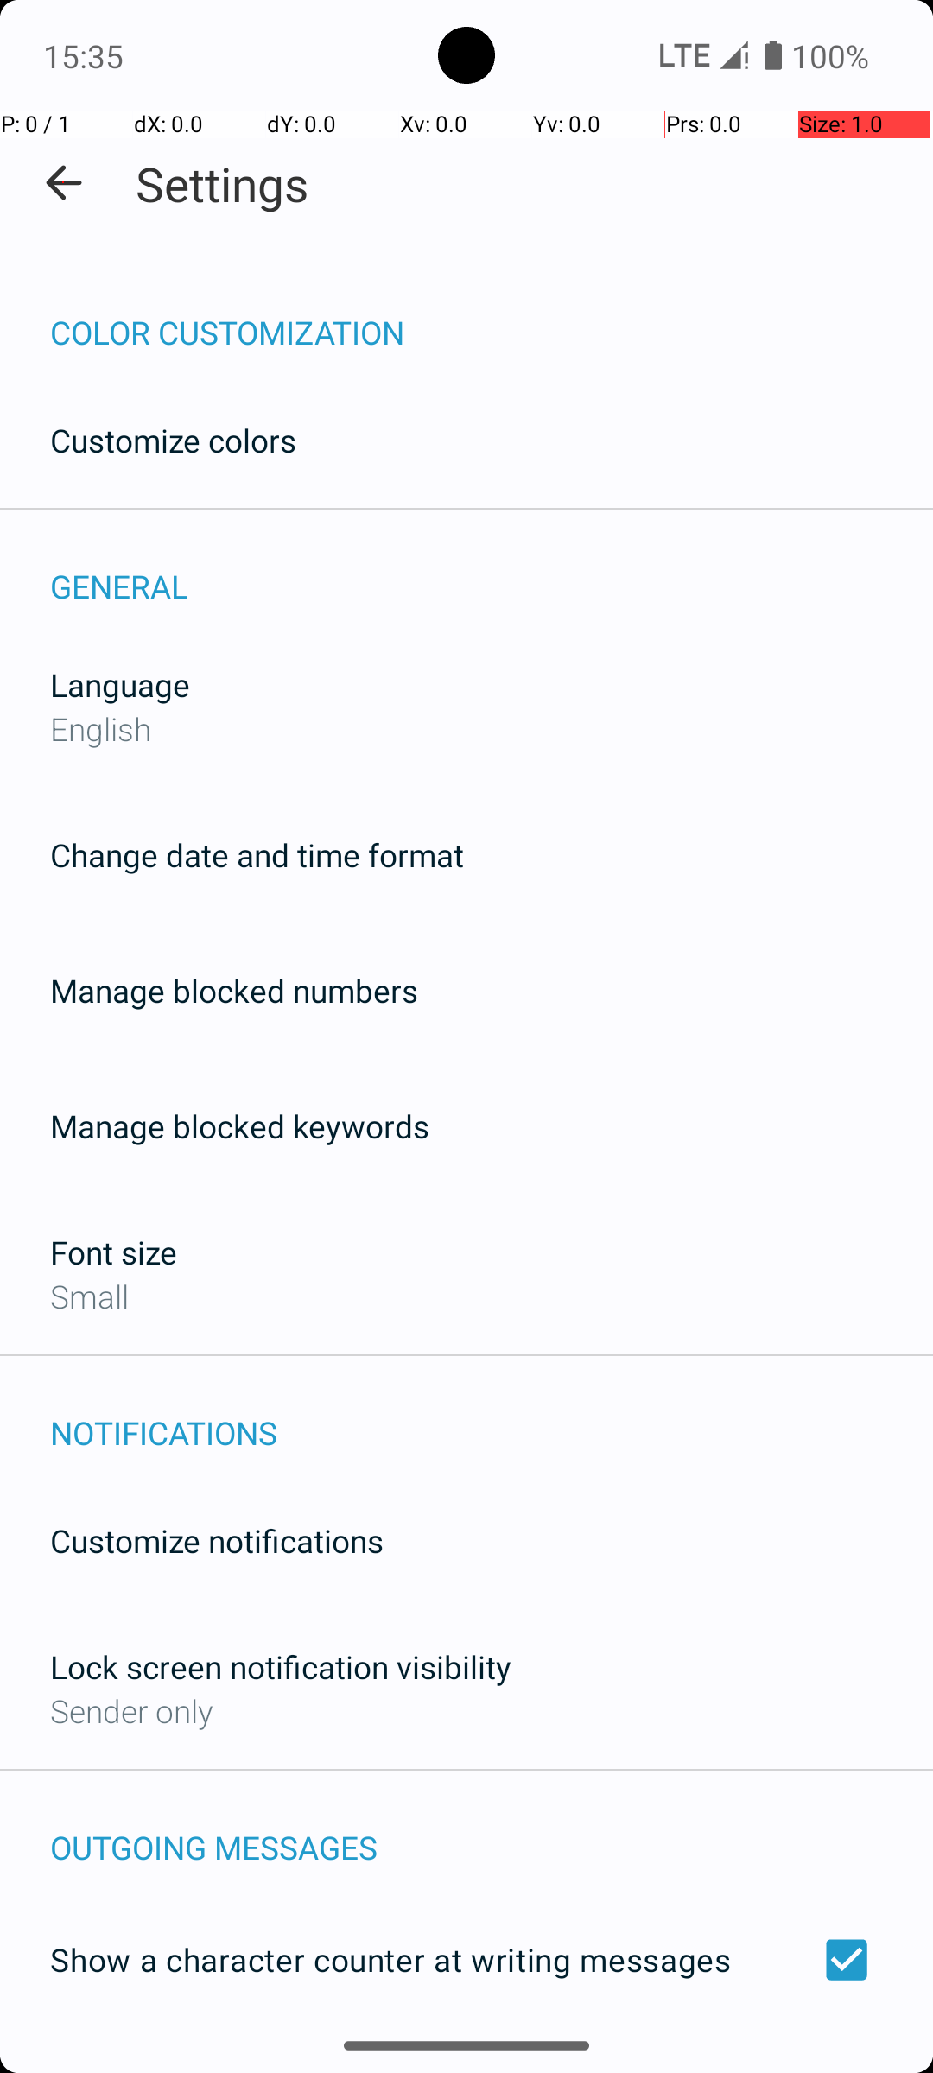  I want to click on Small, so click(90, 1296).